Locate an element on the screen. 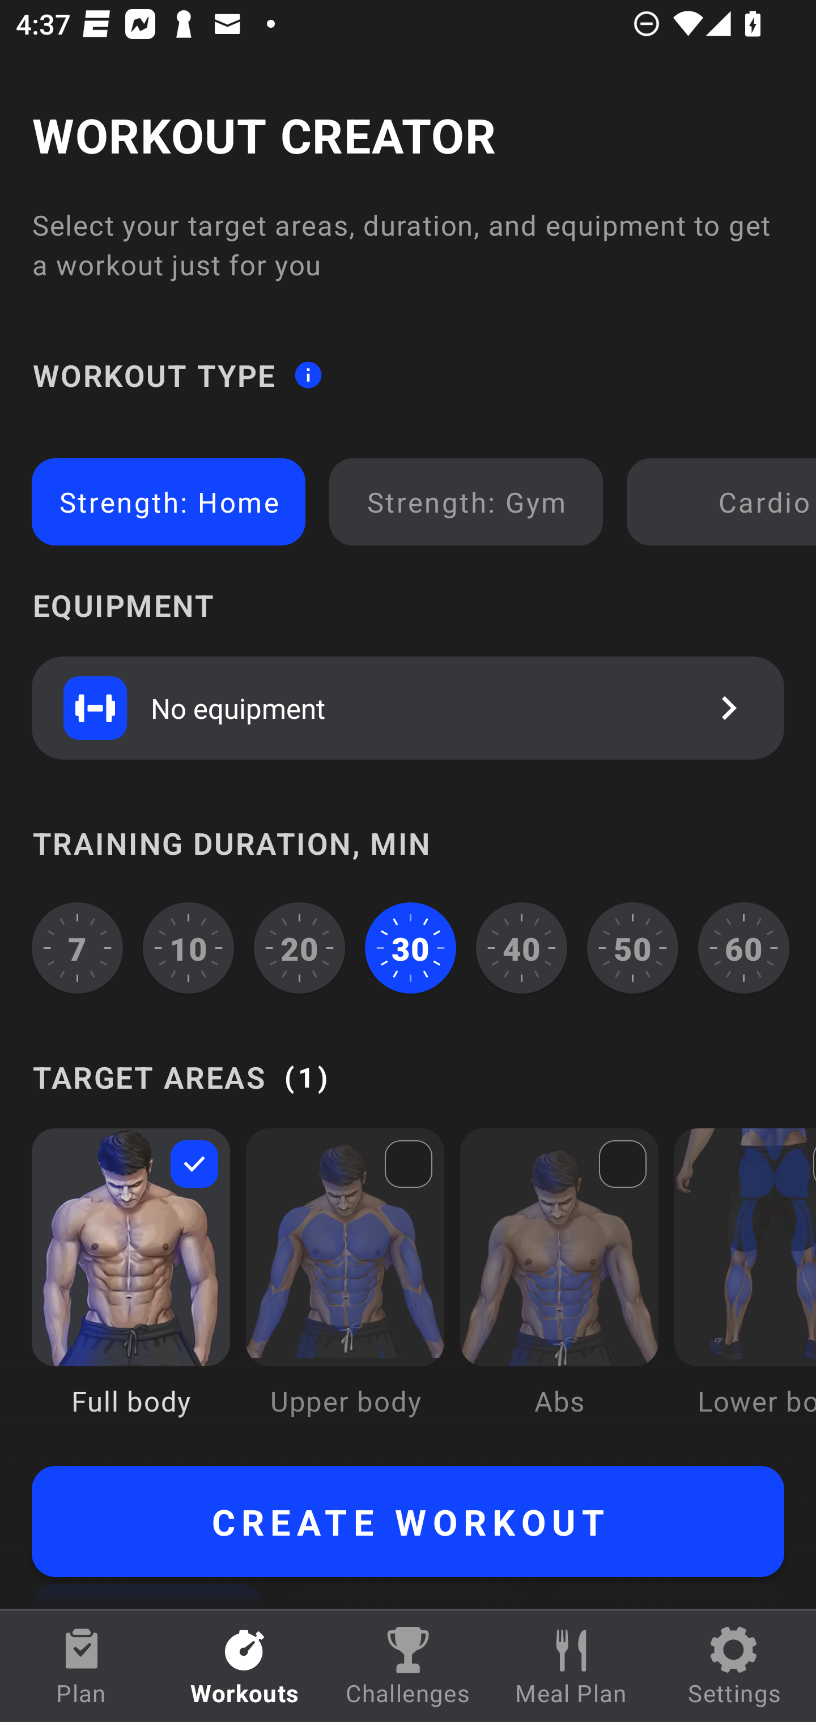  50 is located at coordinates (632, 948).